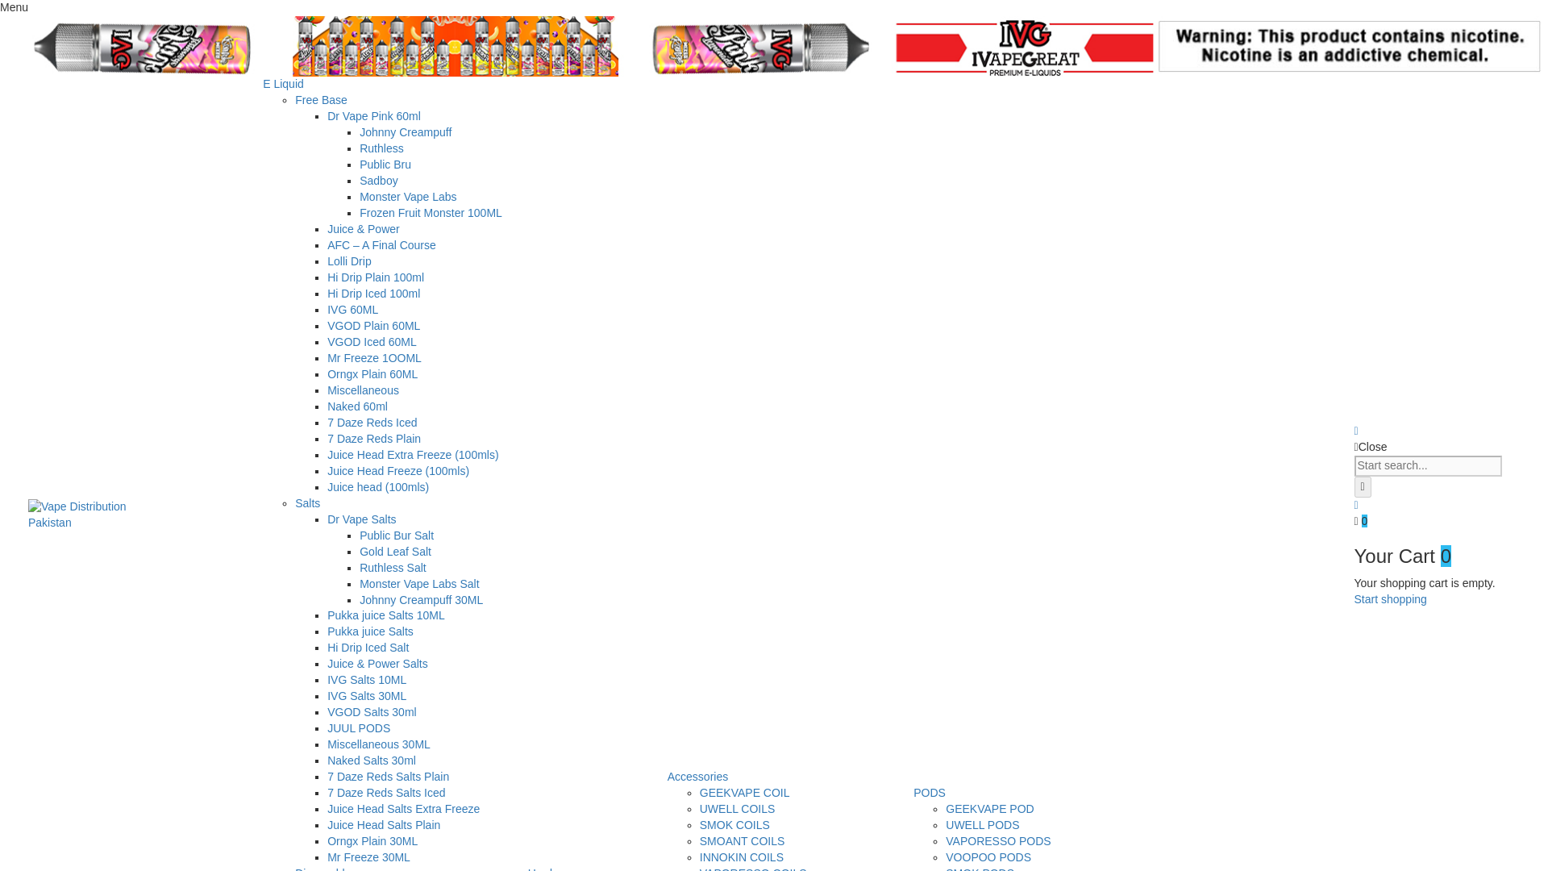  I want to click on Ruthless, so click(381, 148).